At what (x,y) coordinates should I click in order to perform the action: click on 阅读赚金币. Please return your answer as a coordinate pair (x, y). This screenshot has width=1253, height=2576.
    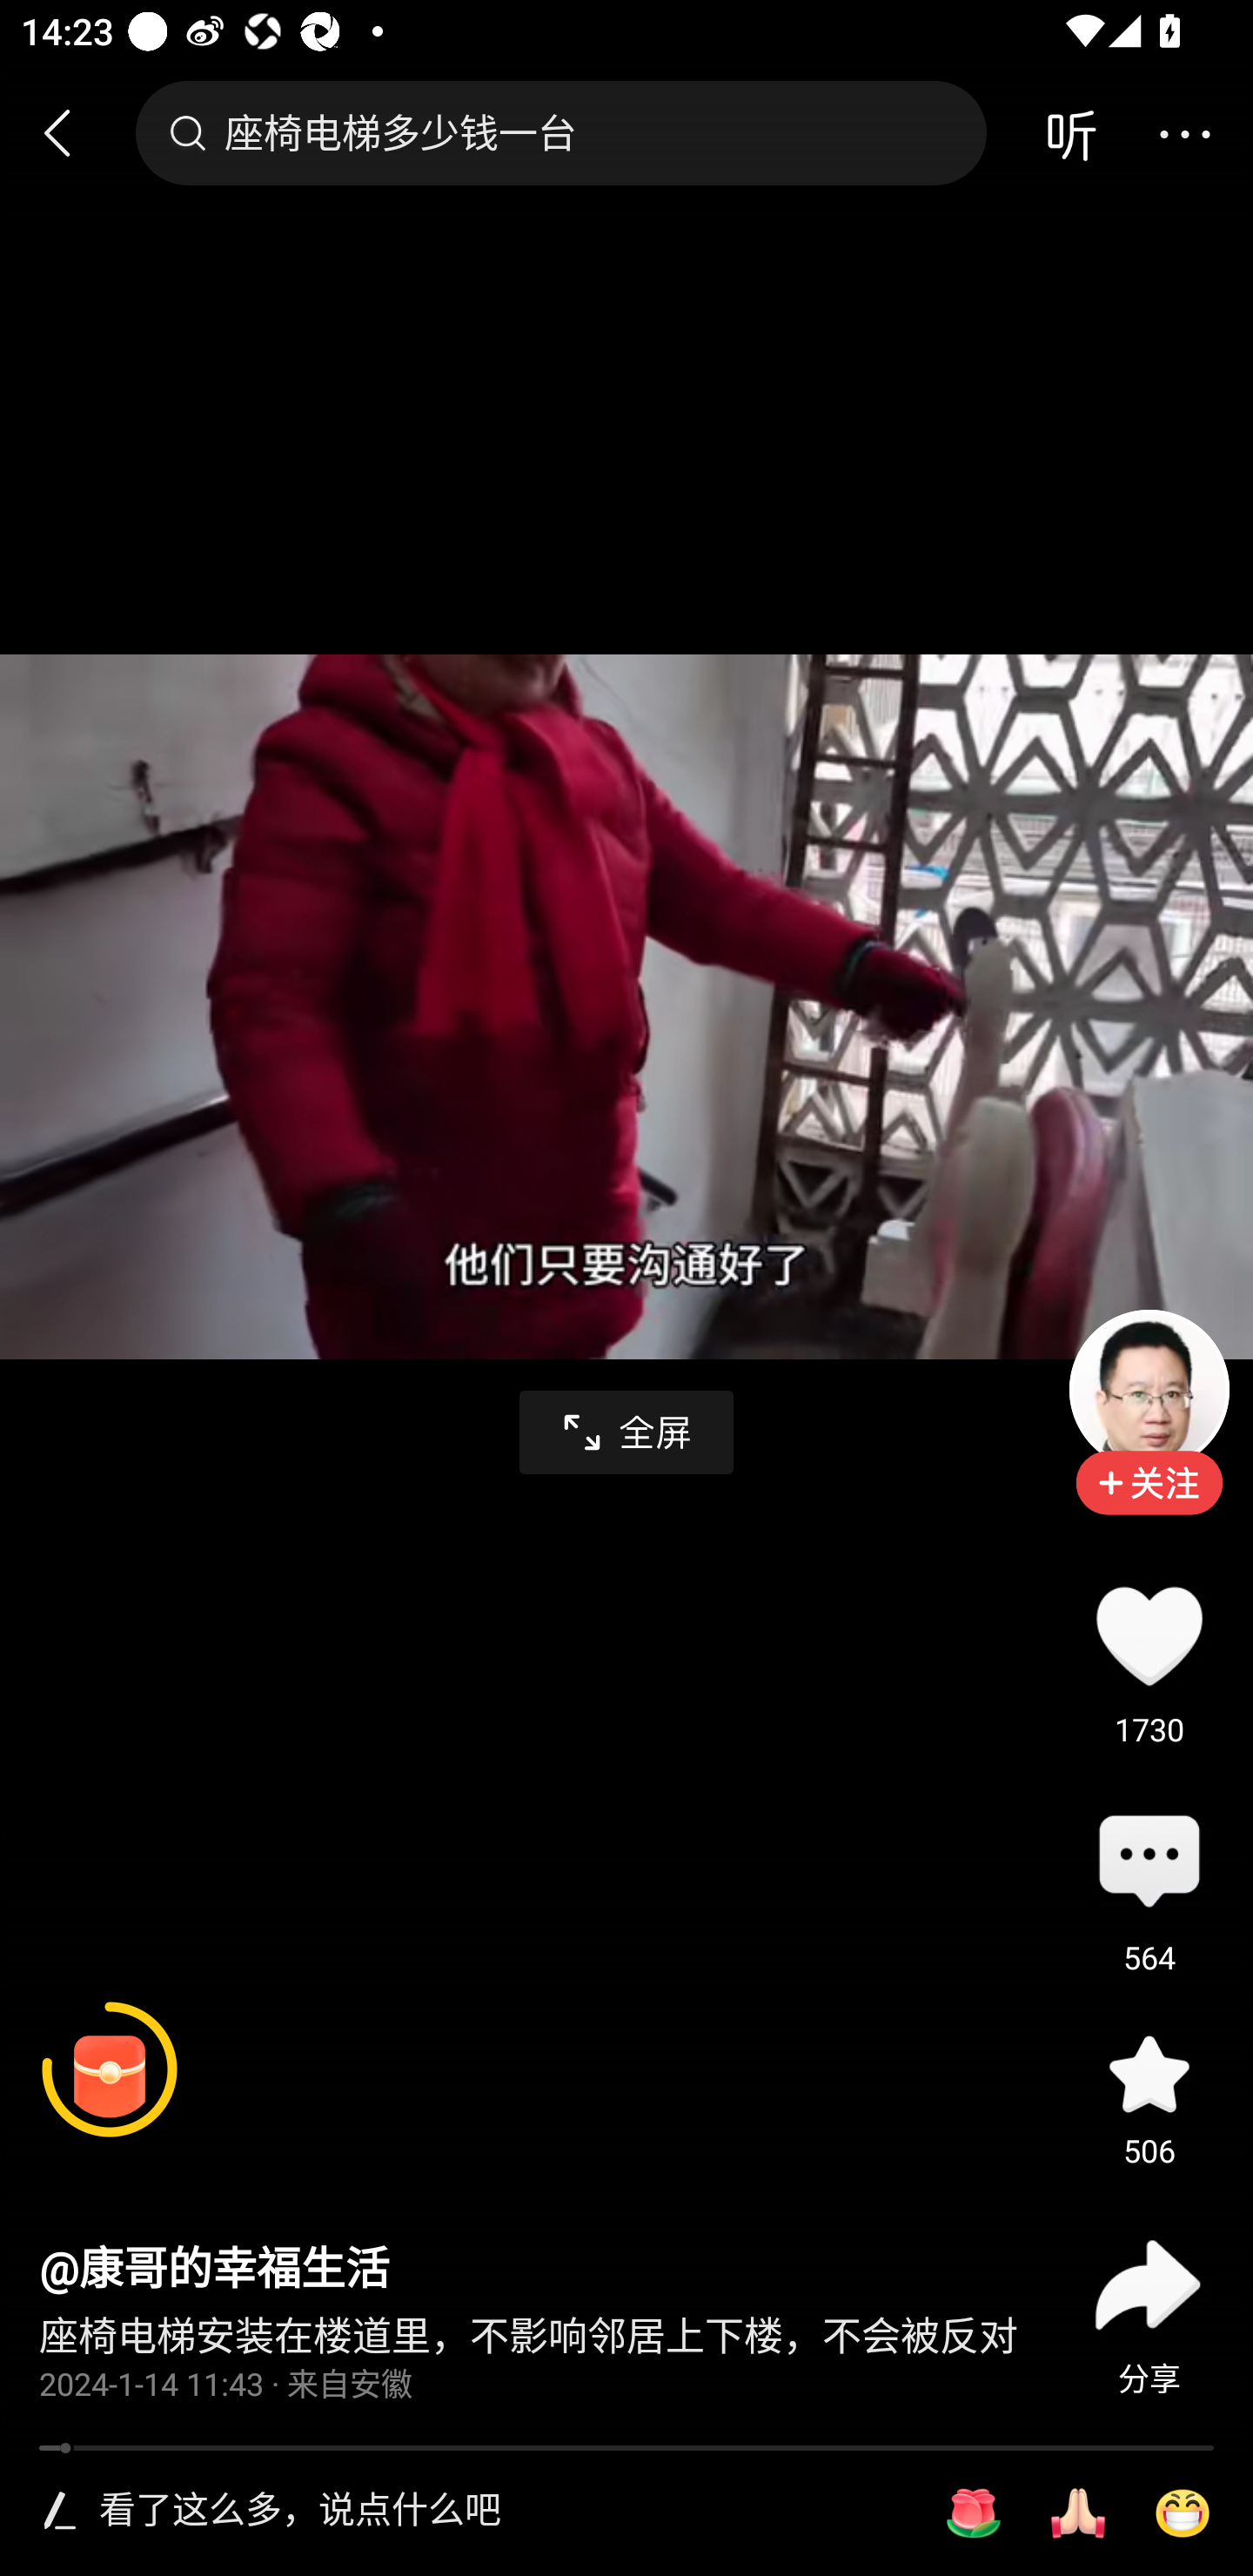
    Looking at the image, I should click on (110, 2070).